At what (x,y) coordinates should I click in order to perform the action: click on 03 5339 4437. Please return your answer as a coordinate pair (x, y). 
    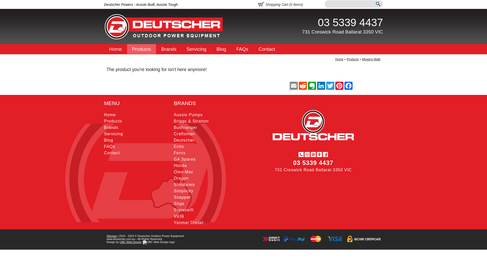
    Looking at the image, I should click on (314, 163).